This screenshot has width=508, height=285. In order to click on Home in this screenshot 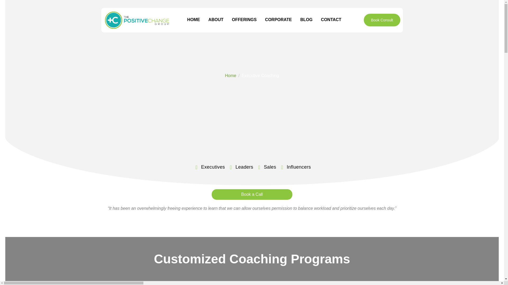, I will do `click(230, 75)`.